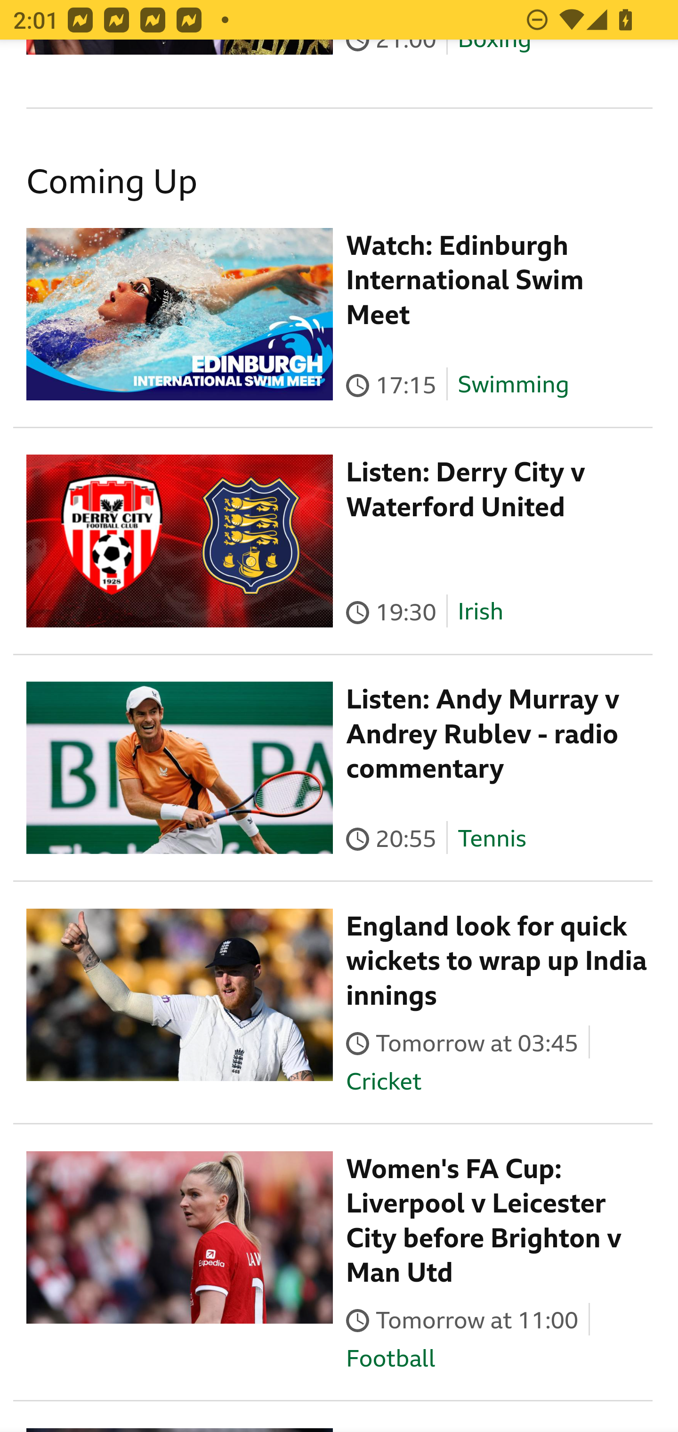 The width and height of the screenshot is (678, 1432). I want to click on Watch: Edinburgh International Swim Meet, so click(465, 280).